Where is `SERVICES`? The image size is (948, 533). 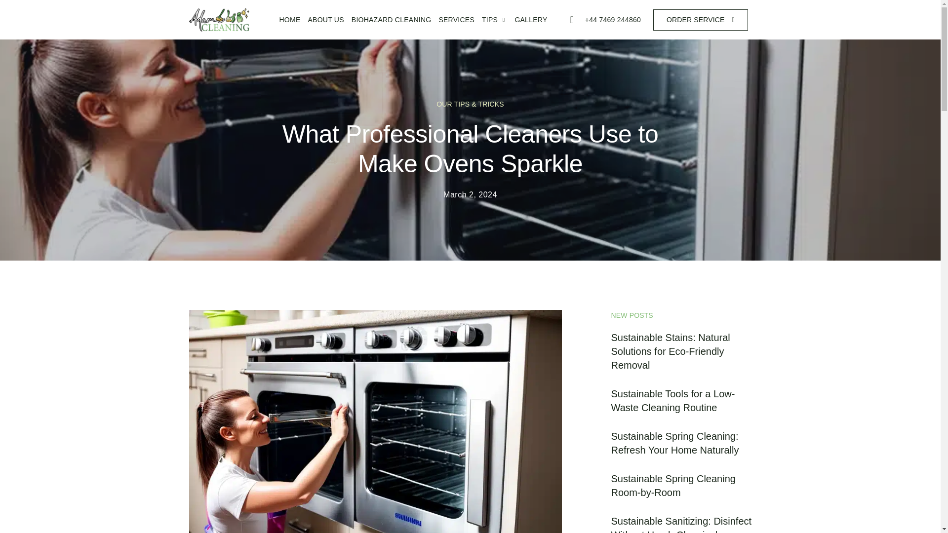
SERVICES is located at coordinates (453, 19).